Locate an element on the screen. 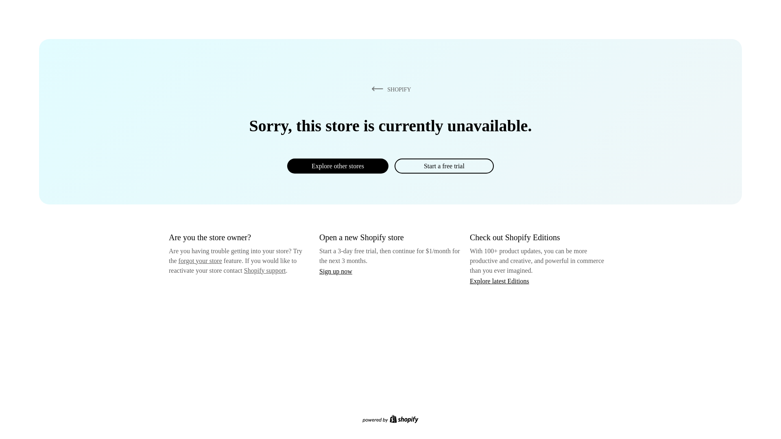 The height and width of the screenshot is (439, 781). Explore other stores is located at coordinates (338, 166).